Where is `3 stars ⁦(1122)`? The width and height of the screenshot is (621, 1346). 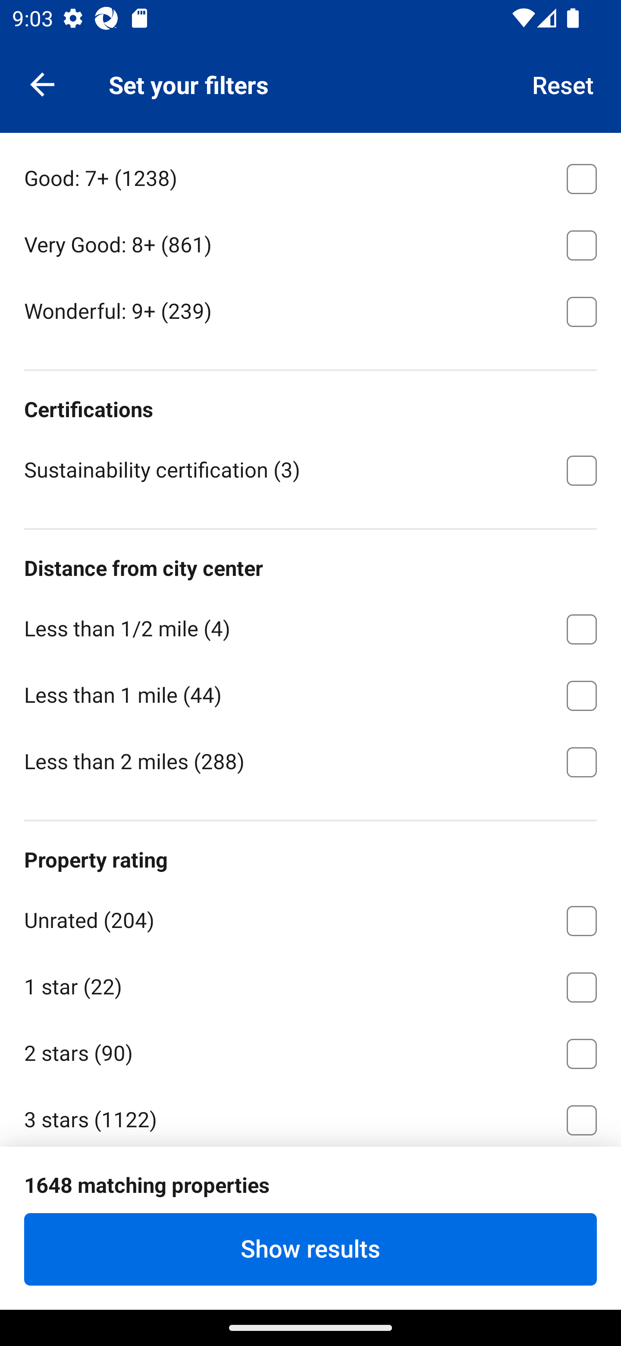 3 stars ⁦(1122) is located at coordinates (310, 1115).